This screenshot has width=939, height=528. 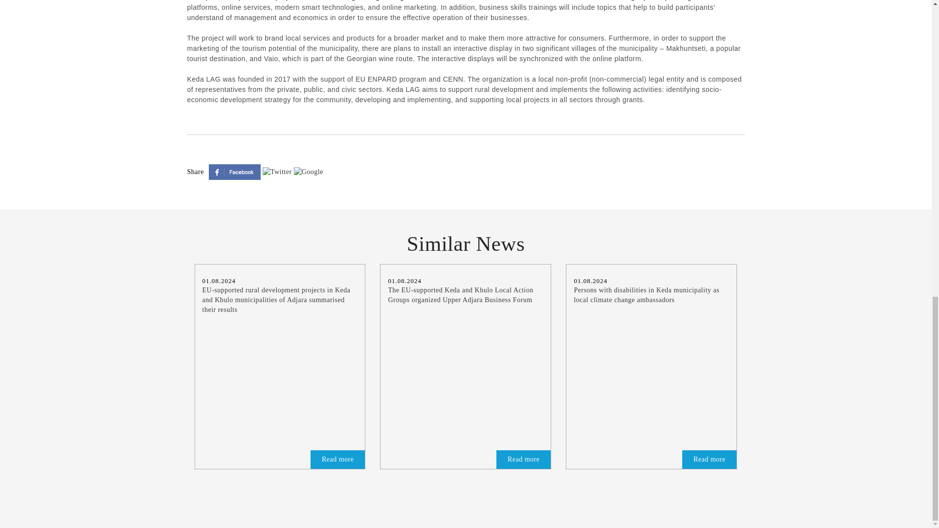 I want to click on Read more, so click(x=337, y=460).